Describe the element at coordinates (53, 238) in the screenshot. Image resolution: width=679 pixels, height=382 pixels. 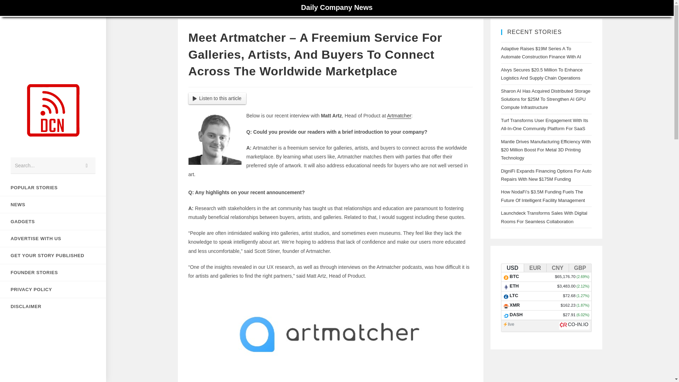
I see `ADVERTISE WITH US` at that location.